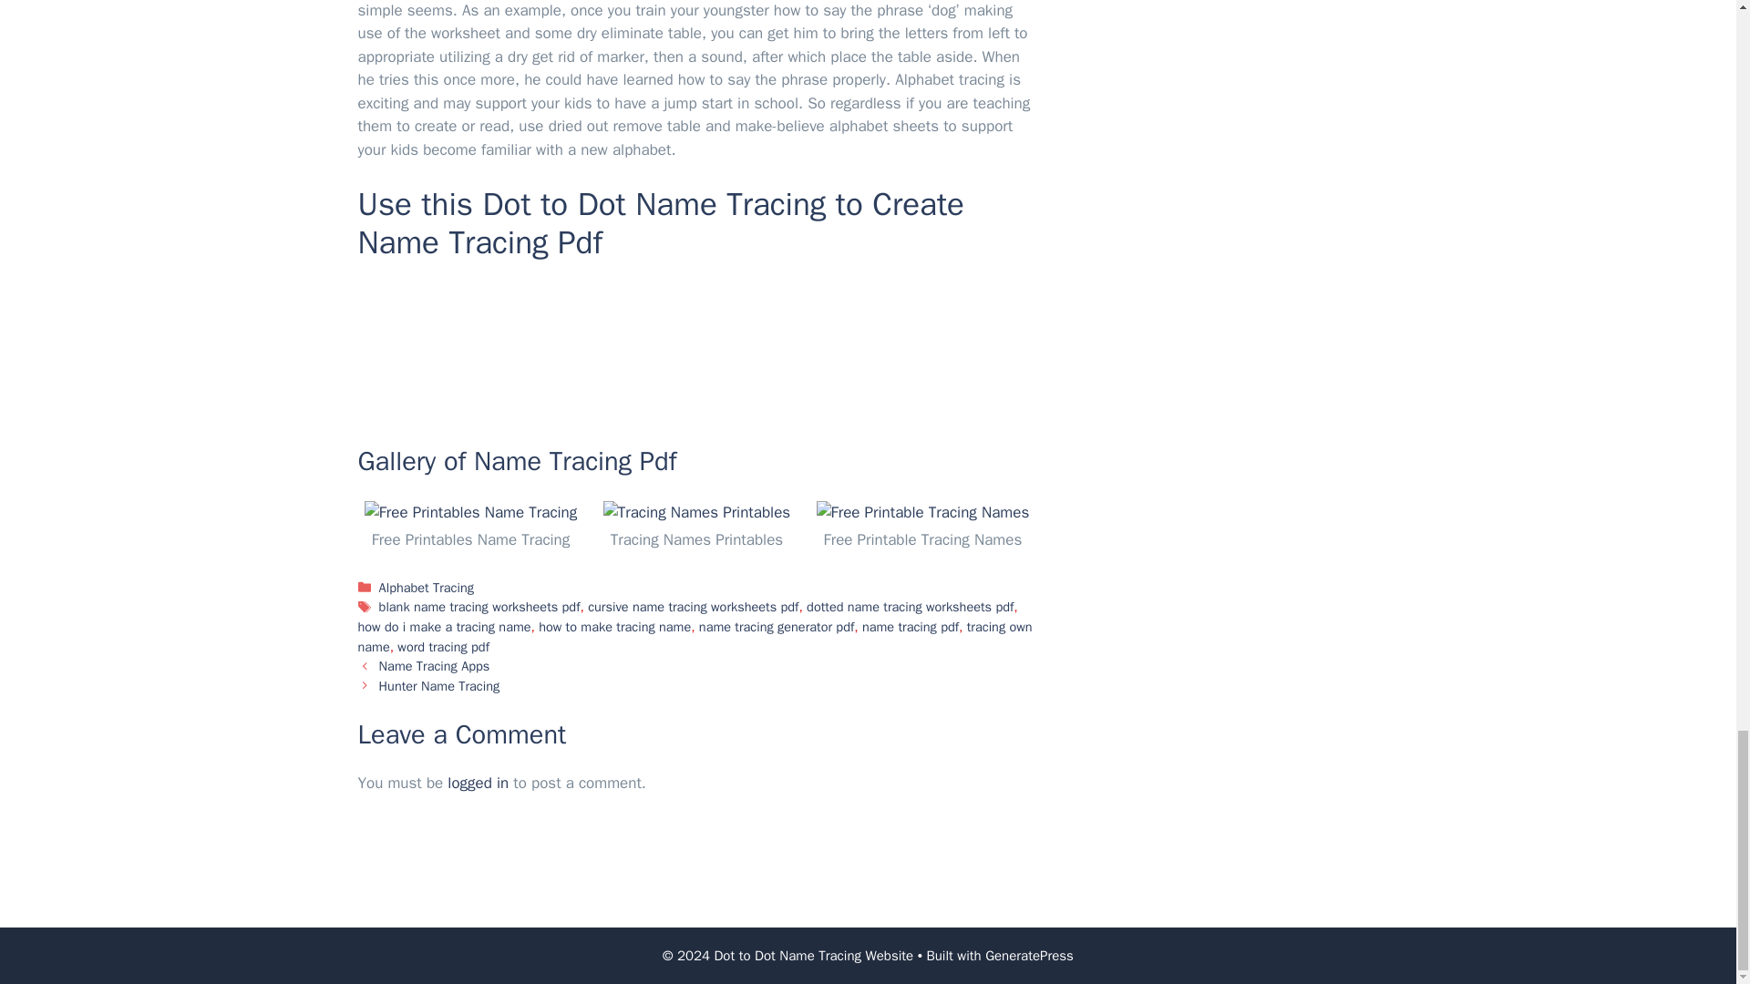  Describe the element at coordinates (439, 686) in the screenshot. I see `Hunter Name Tracing` at that location.